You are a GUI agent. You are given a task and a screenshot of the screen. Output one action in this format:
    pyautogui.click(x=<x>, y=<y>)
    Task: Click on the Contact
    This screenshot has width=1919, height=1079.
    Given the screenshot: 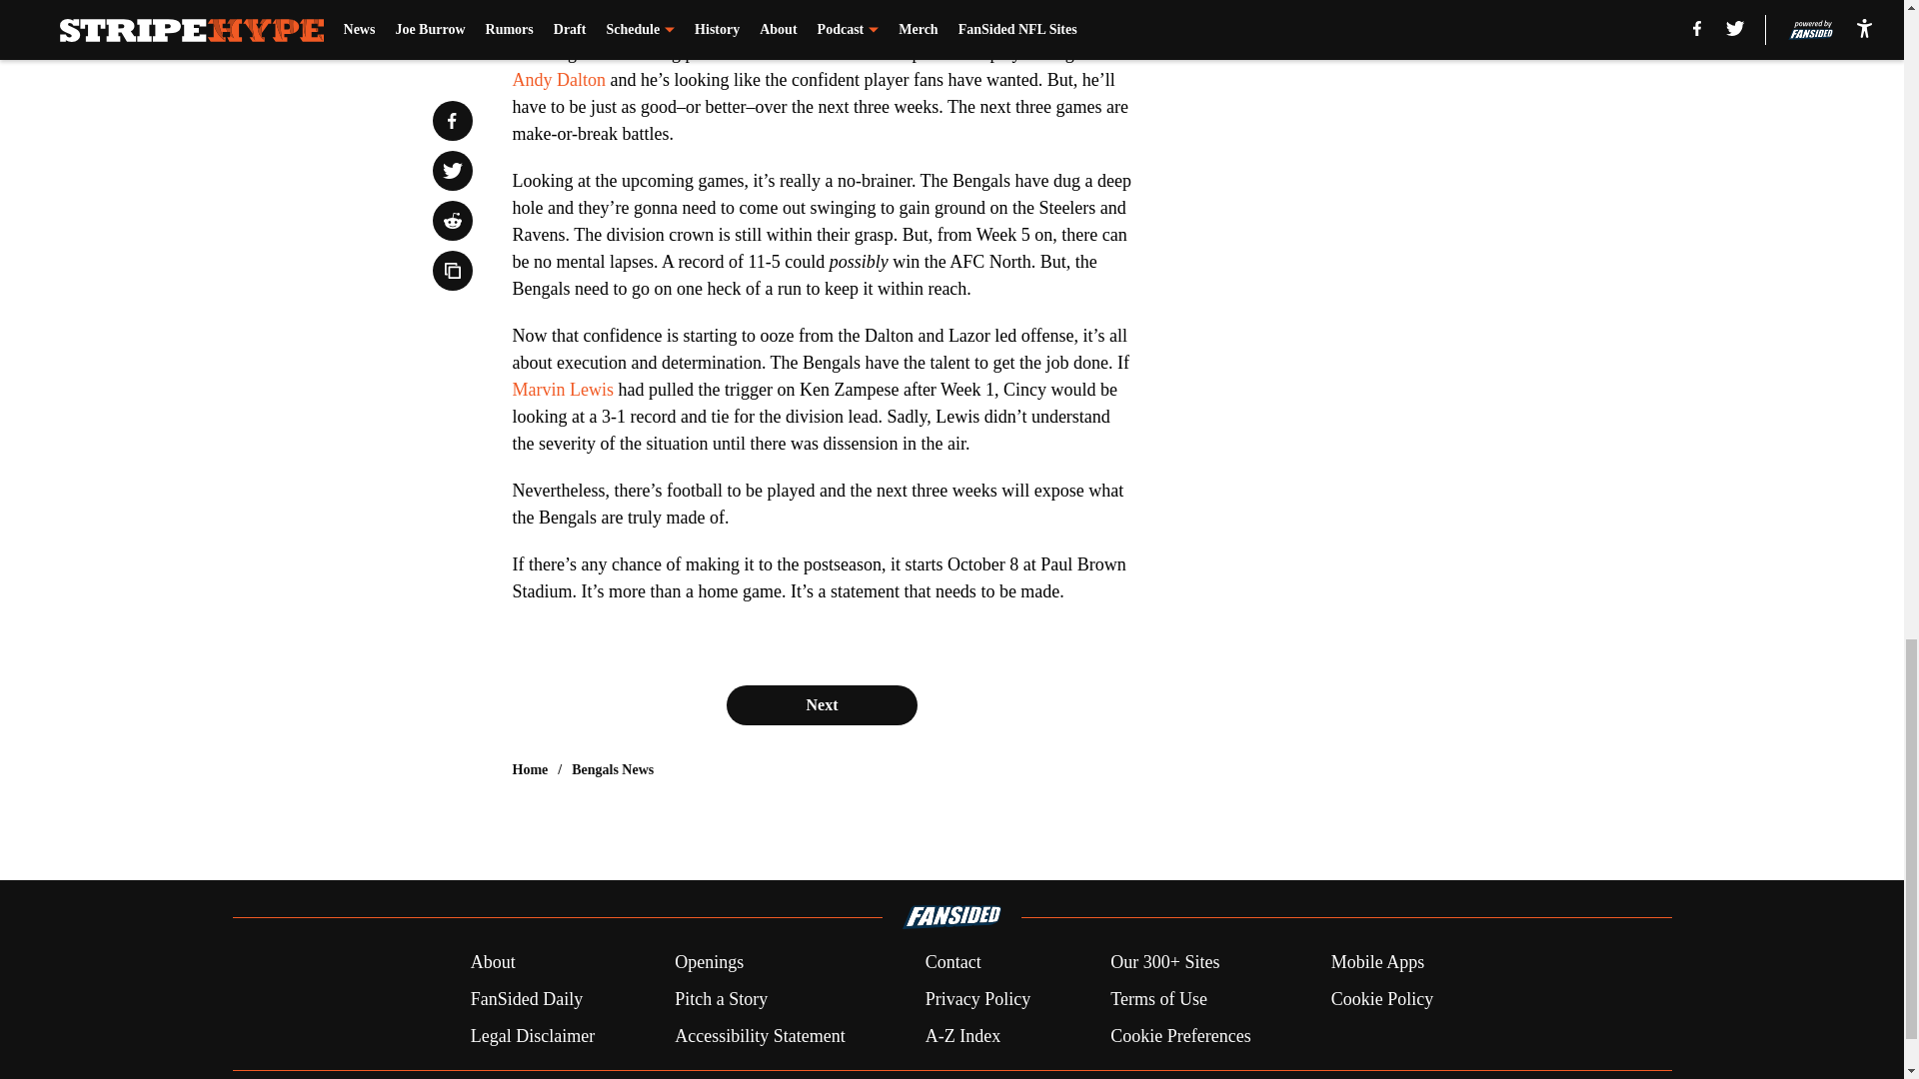 What is the action you would take?
    pyautogui.click(x=953, y=963)
    